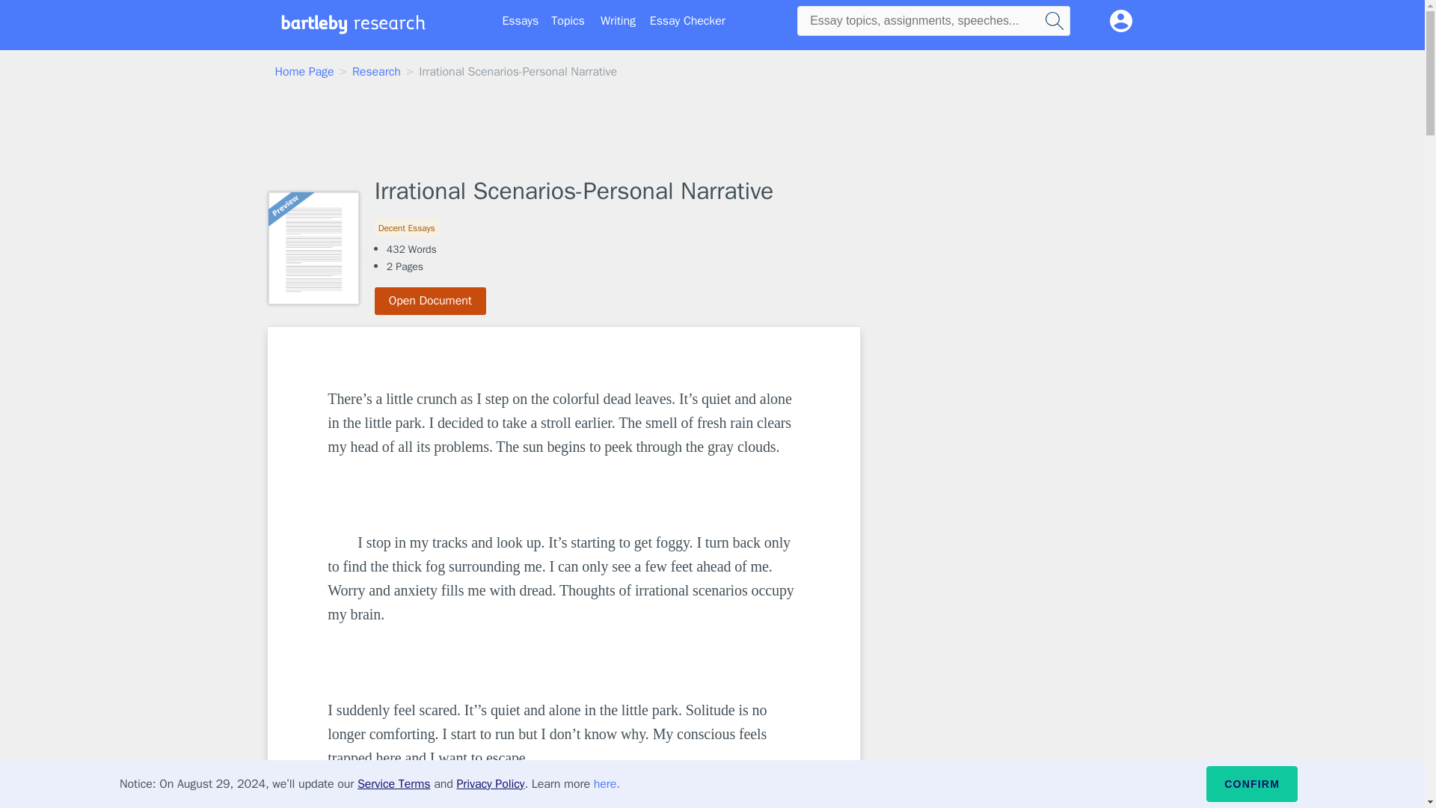 This screenshot has height=808, width=1436. I want to click on Essays, so click(521, 21).